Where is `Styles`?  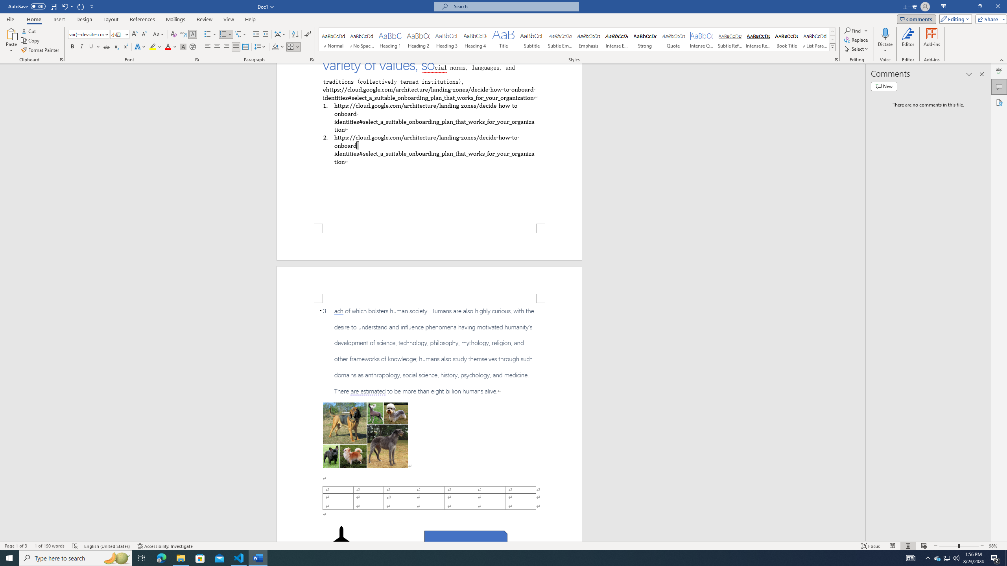 Styles is located at coordinates (832, 47).